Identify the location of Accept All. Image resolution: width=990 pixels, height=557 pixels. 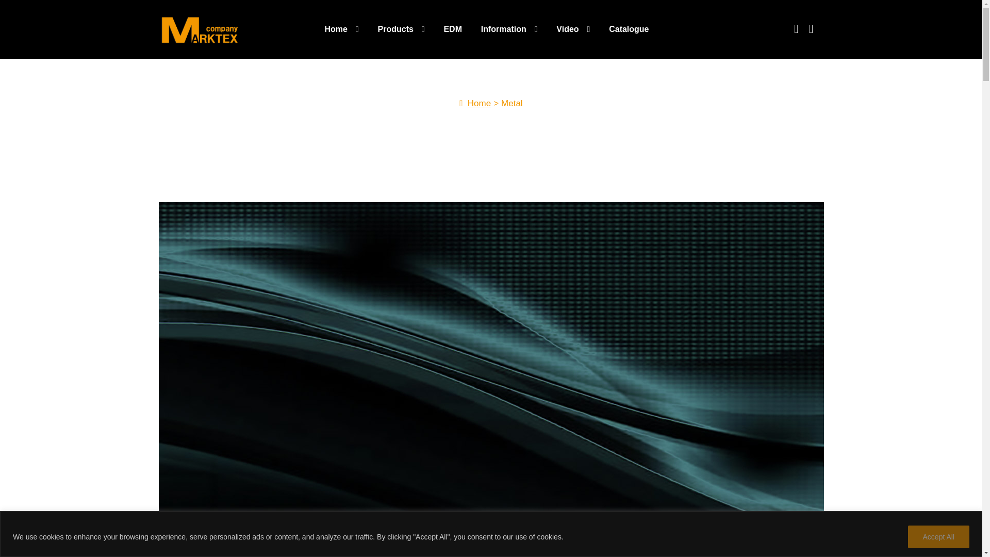
(938, 536).